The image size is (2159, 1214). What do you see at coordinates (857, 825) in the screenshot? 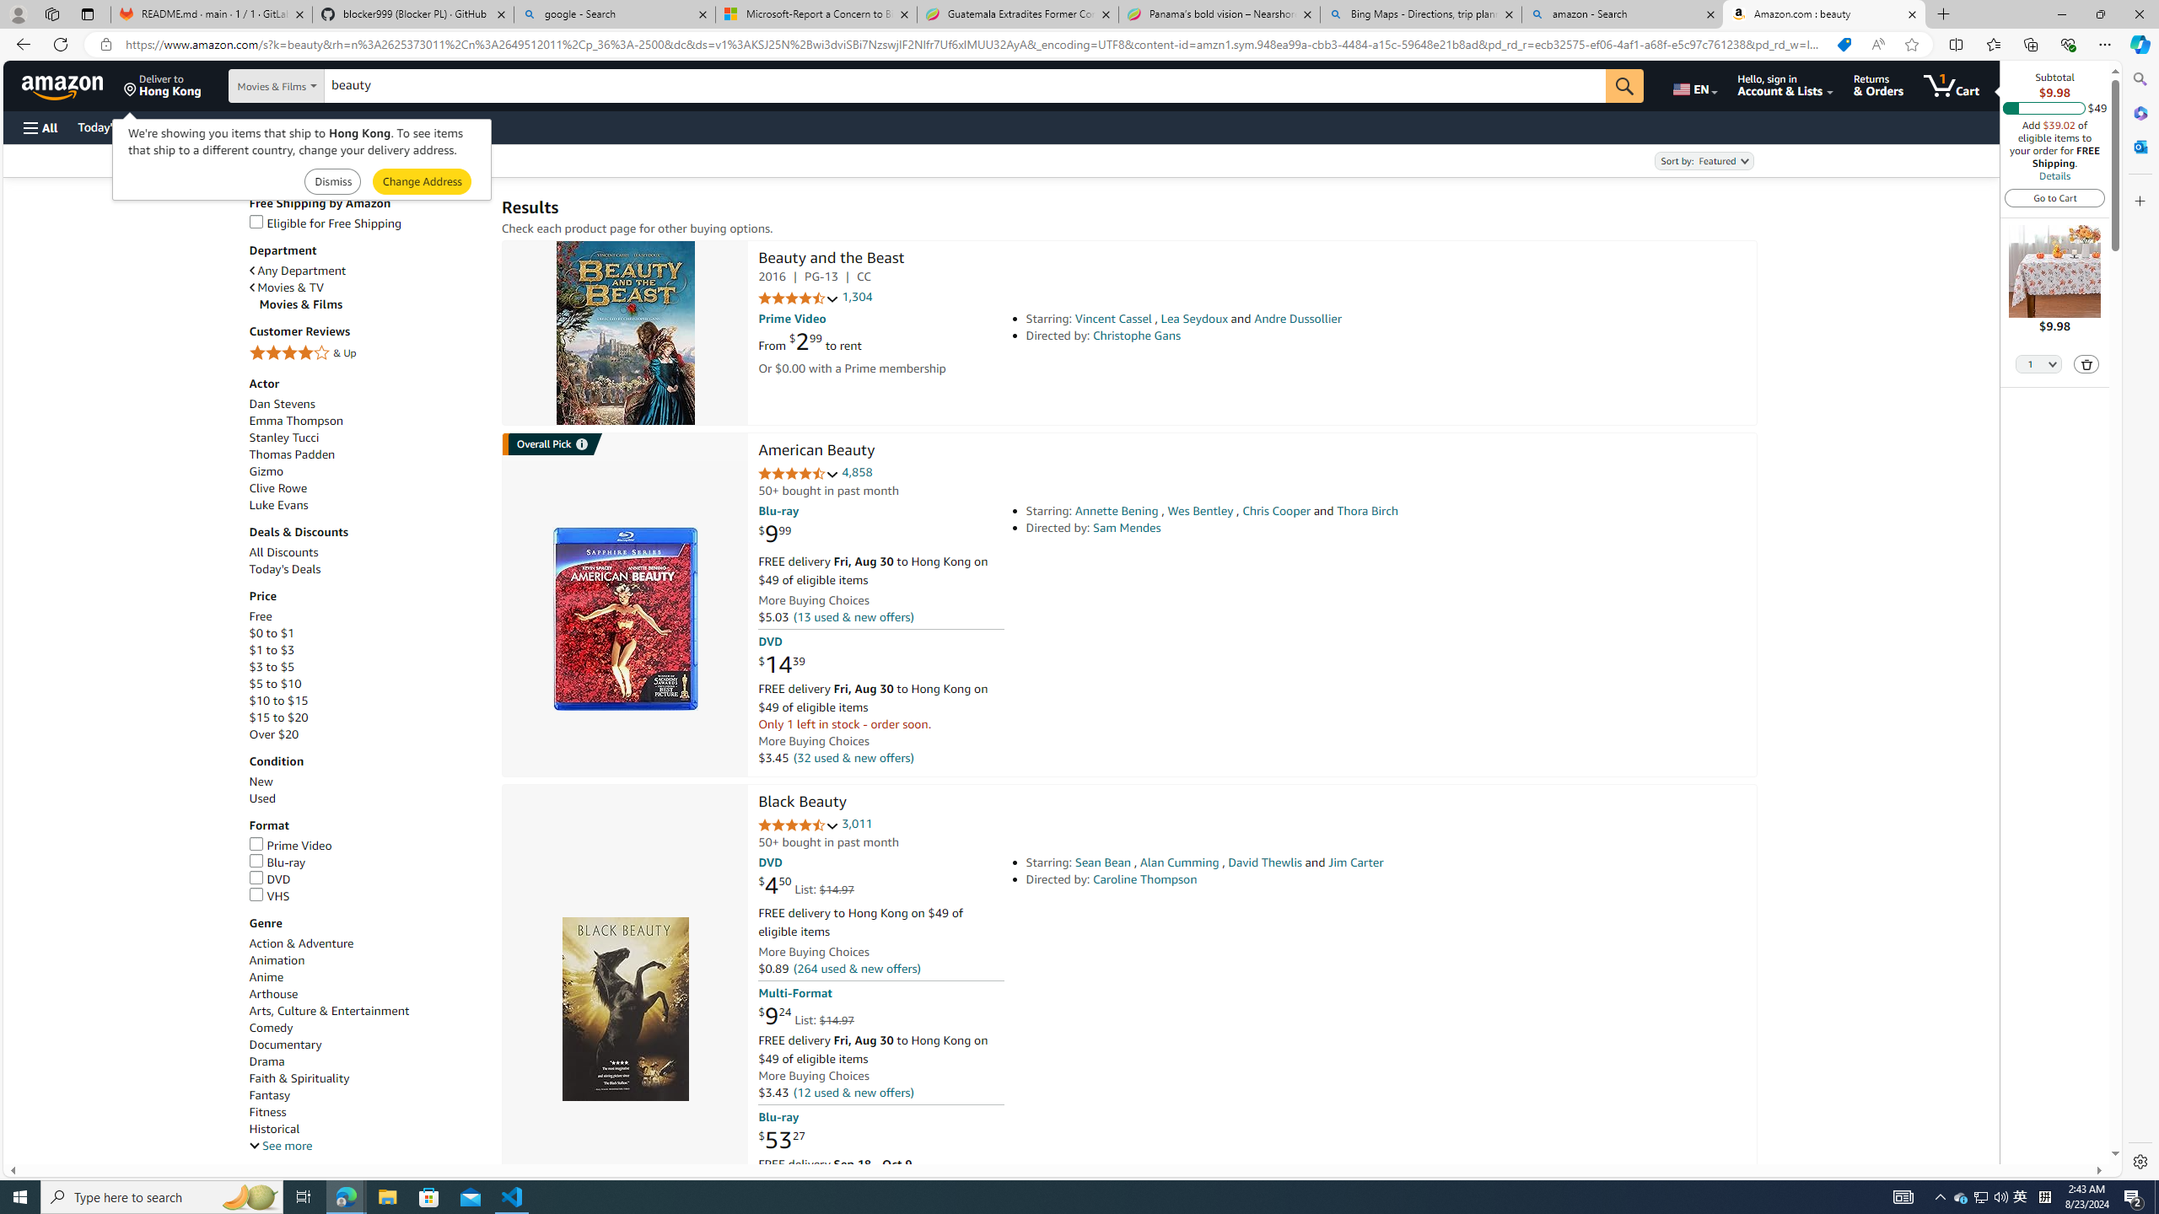
I see `3,011` at bounding box center [857, 825].